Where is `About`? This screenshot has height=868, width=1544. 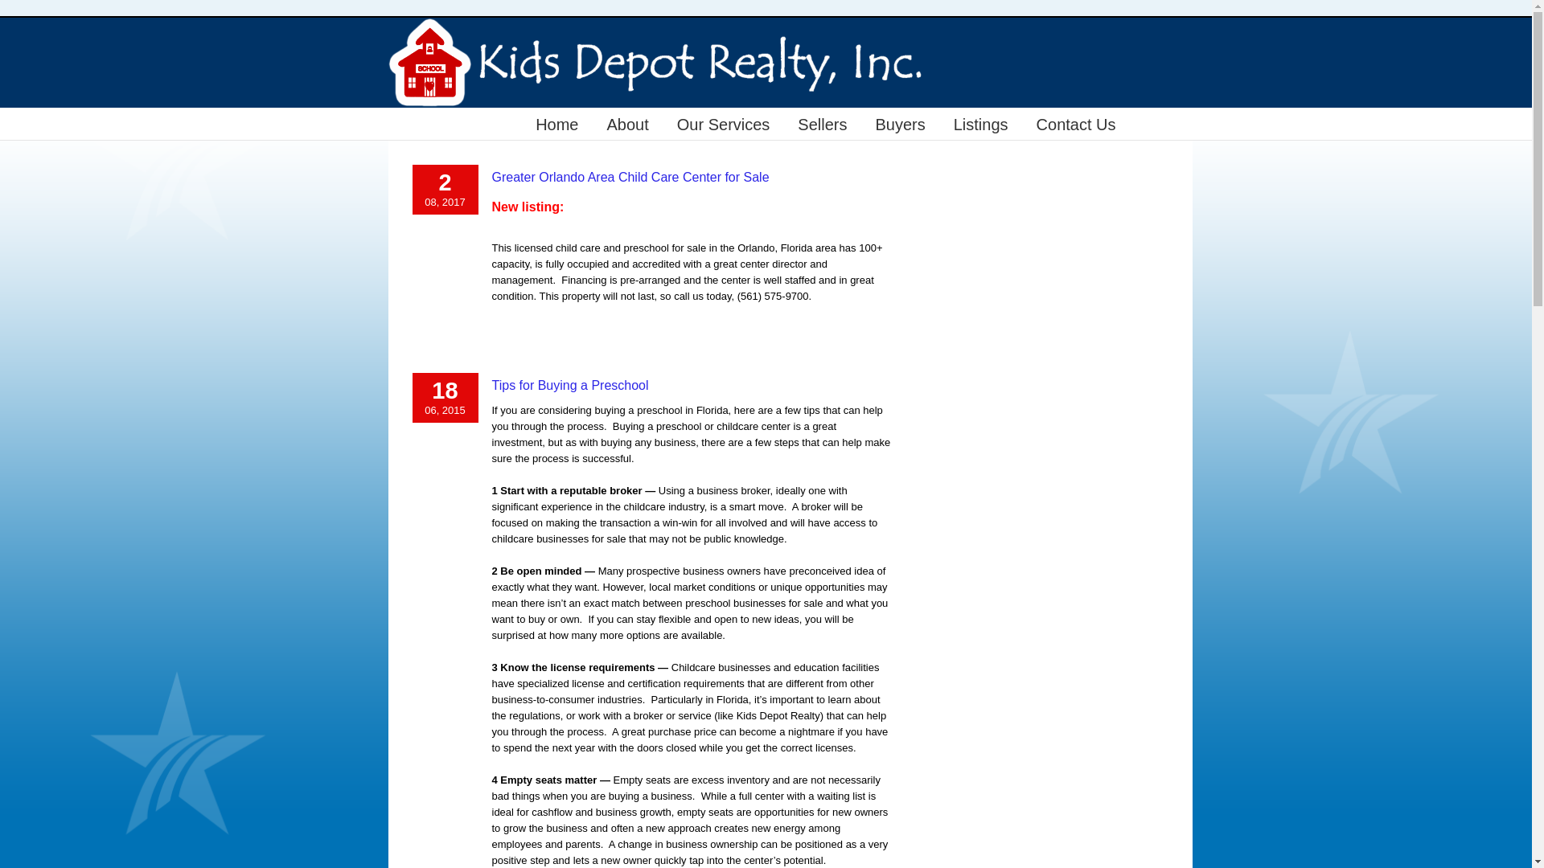
About is located at coordinates (627, 123).